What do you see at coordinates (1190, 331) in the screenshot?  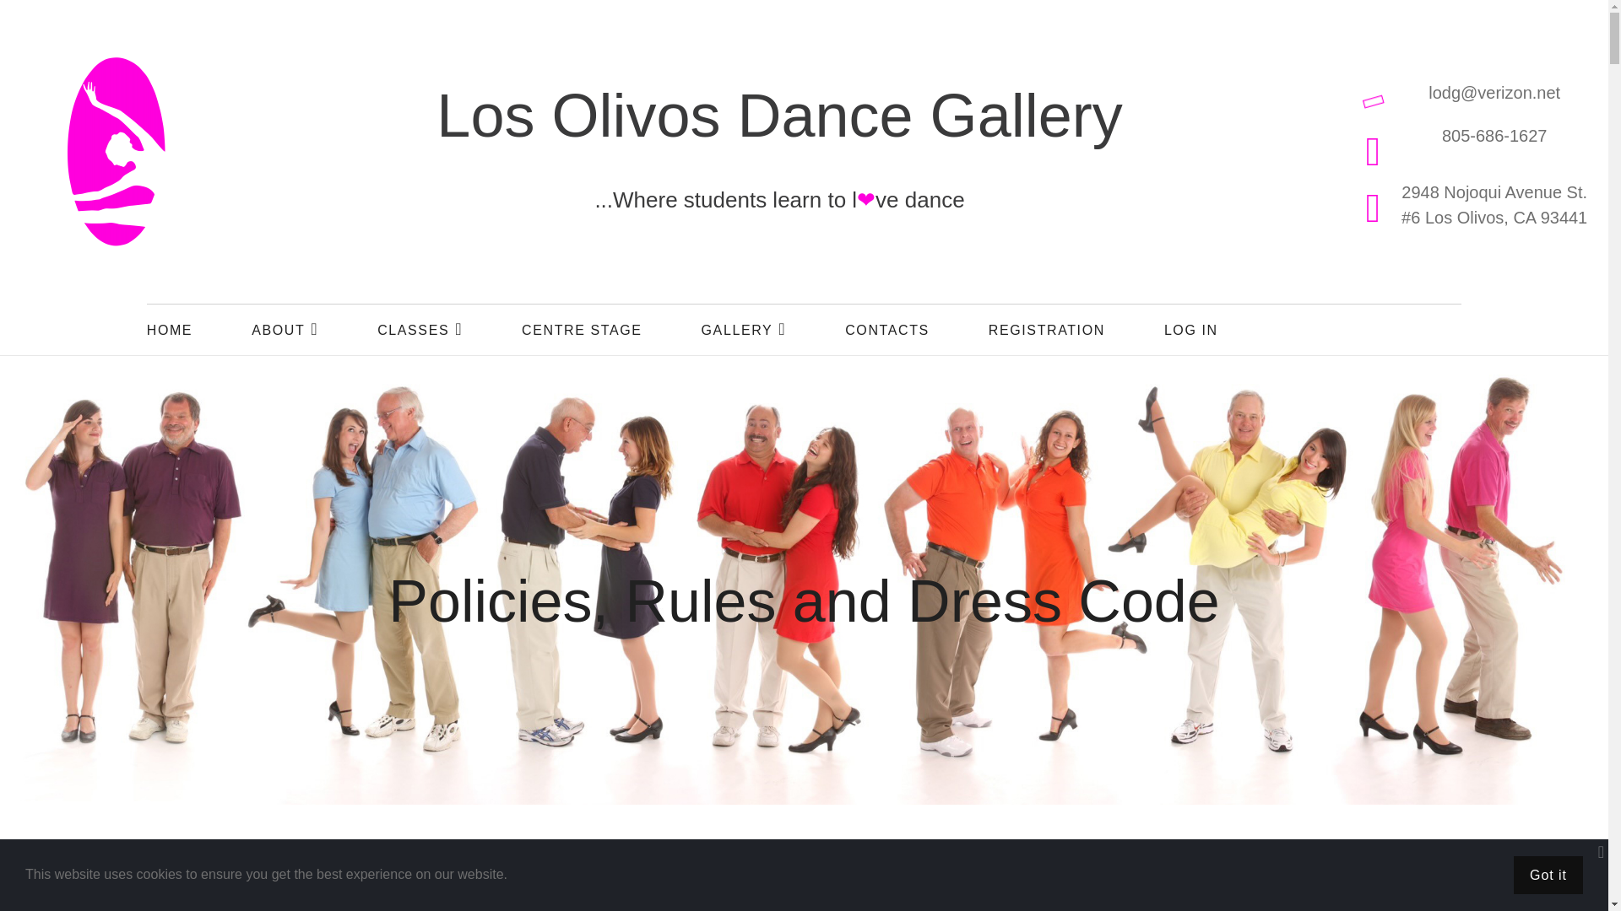 I see `LOG IN` at bounding box center [1190, 331].